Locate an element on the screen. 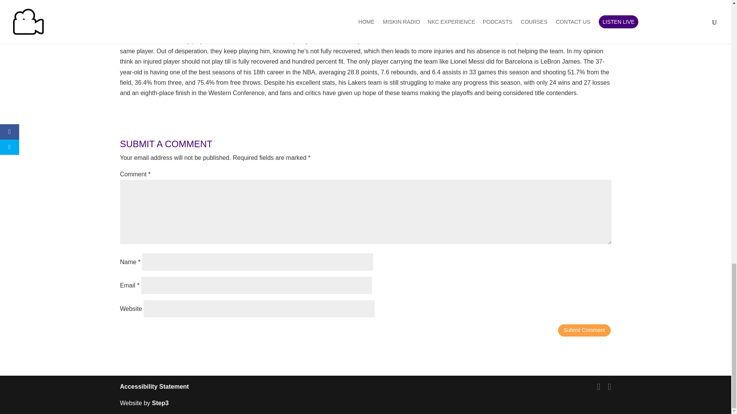 This screenshot has height=414, width=737. Accessibility Statement is located at coordinates (154, 386).